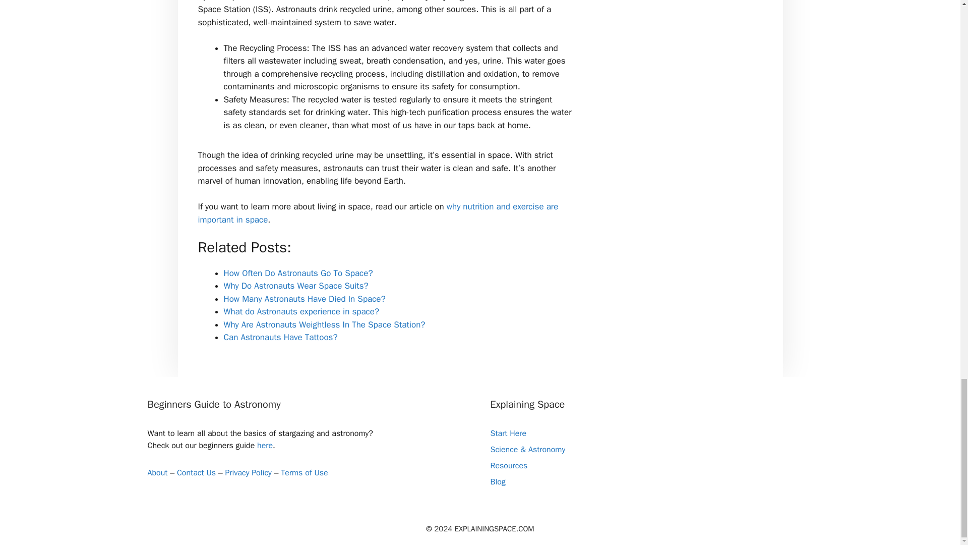 The image size is (968, 545). I want to click on Blog, so click(497, 482).